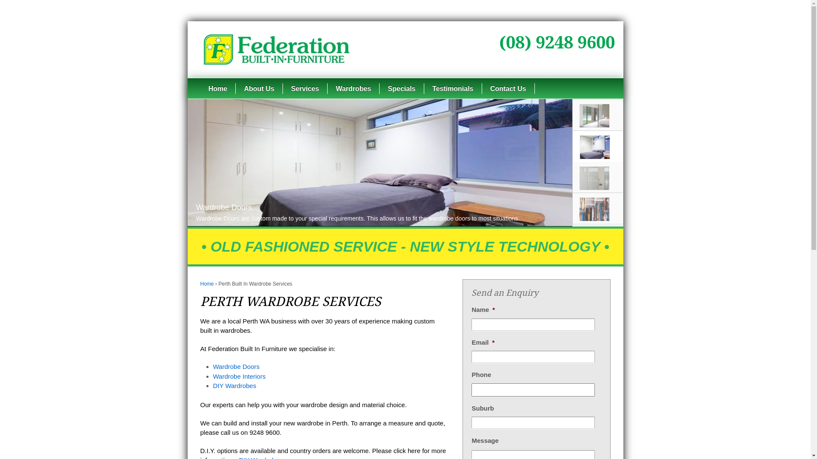 The height and width of the screenshot is (459, 817). Describe the element at coordinates (236, 366) in the screenshot. I see `Wardrobe Doors` at that location.